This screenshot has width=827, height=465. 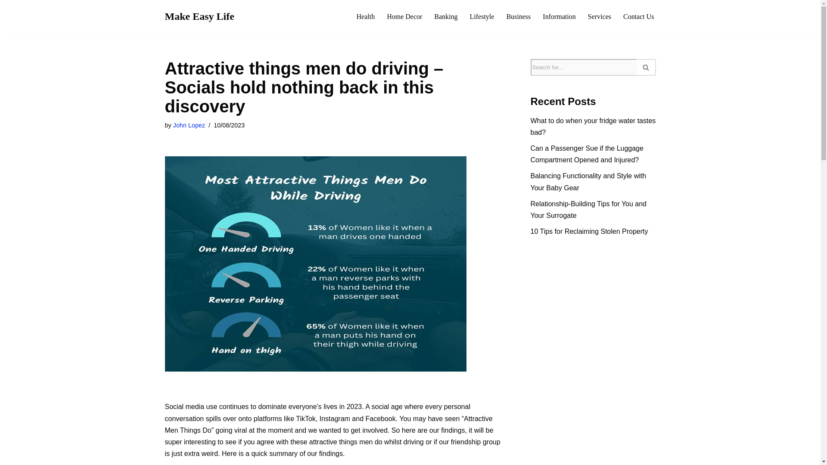 What do you see at coordinates (189, 125) in the screenshot?
I see `Posts by John Lopez` at bounding box center [189, 125].